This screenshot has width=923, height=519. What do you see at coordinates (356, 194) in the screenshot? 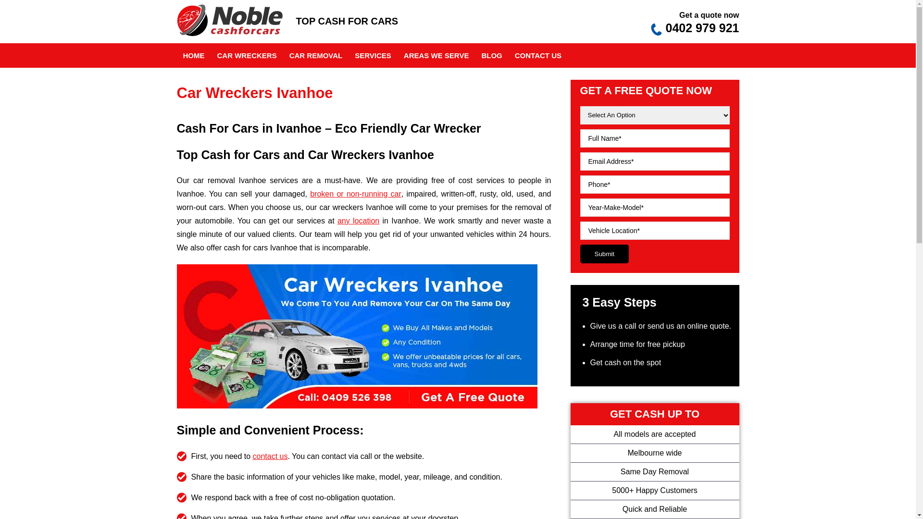
I see `broken or non-running car` at bounding box center [356, 194].